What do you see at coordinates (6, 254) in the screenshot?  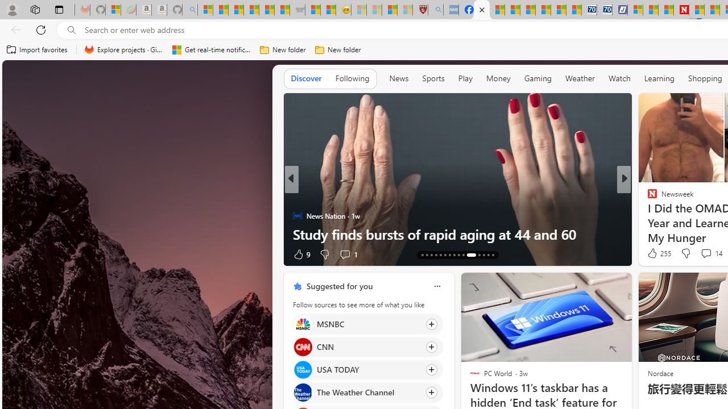 I see `View comments 24 Comment` at bounding box center [6, 254].